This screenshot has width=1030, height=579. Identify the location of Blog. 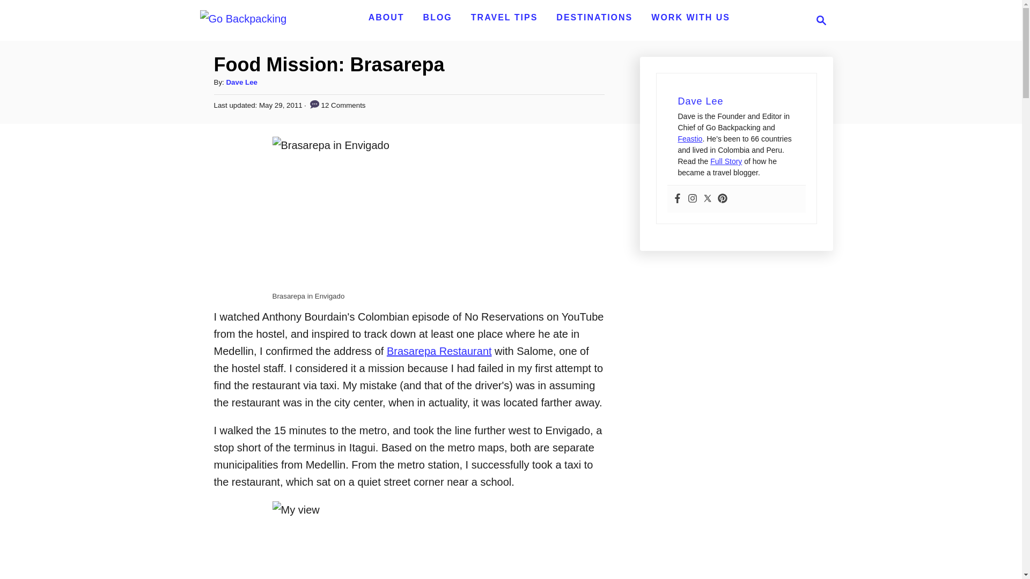
(438, 17).